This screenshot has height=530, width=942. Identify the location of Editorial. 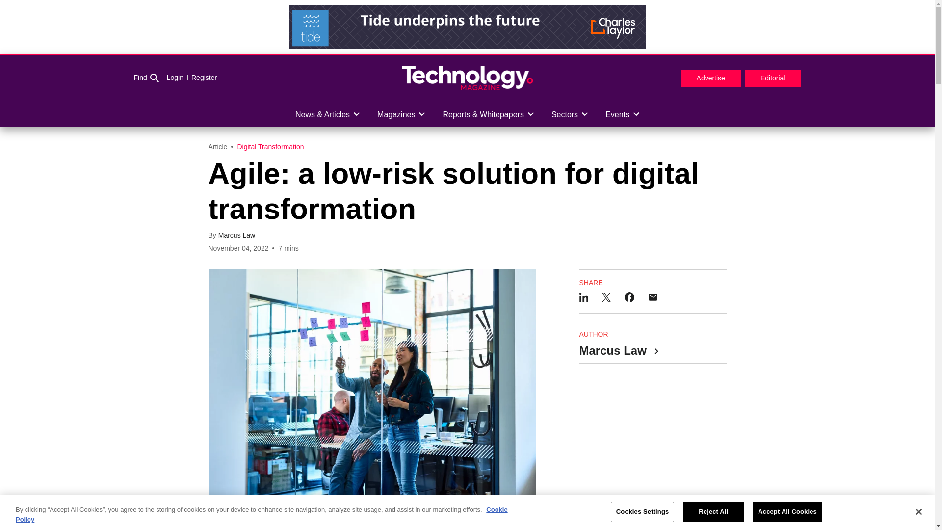
(773, 79).